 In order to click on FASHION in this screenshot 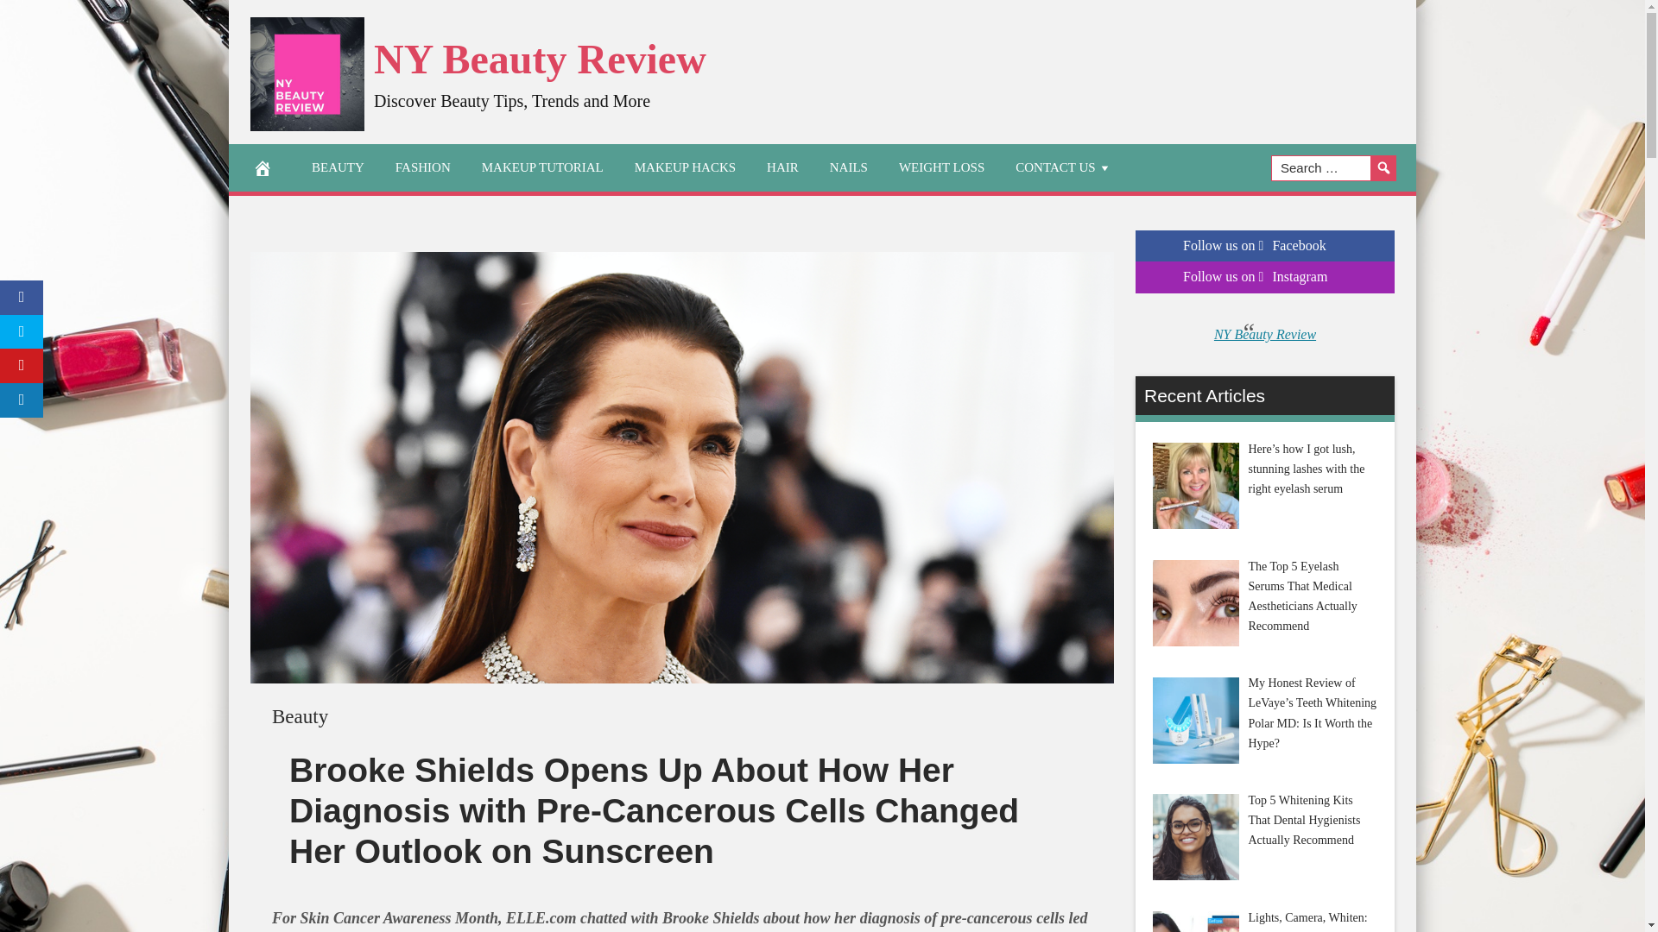, I will do `click(422, 167)`.